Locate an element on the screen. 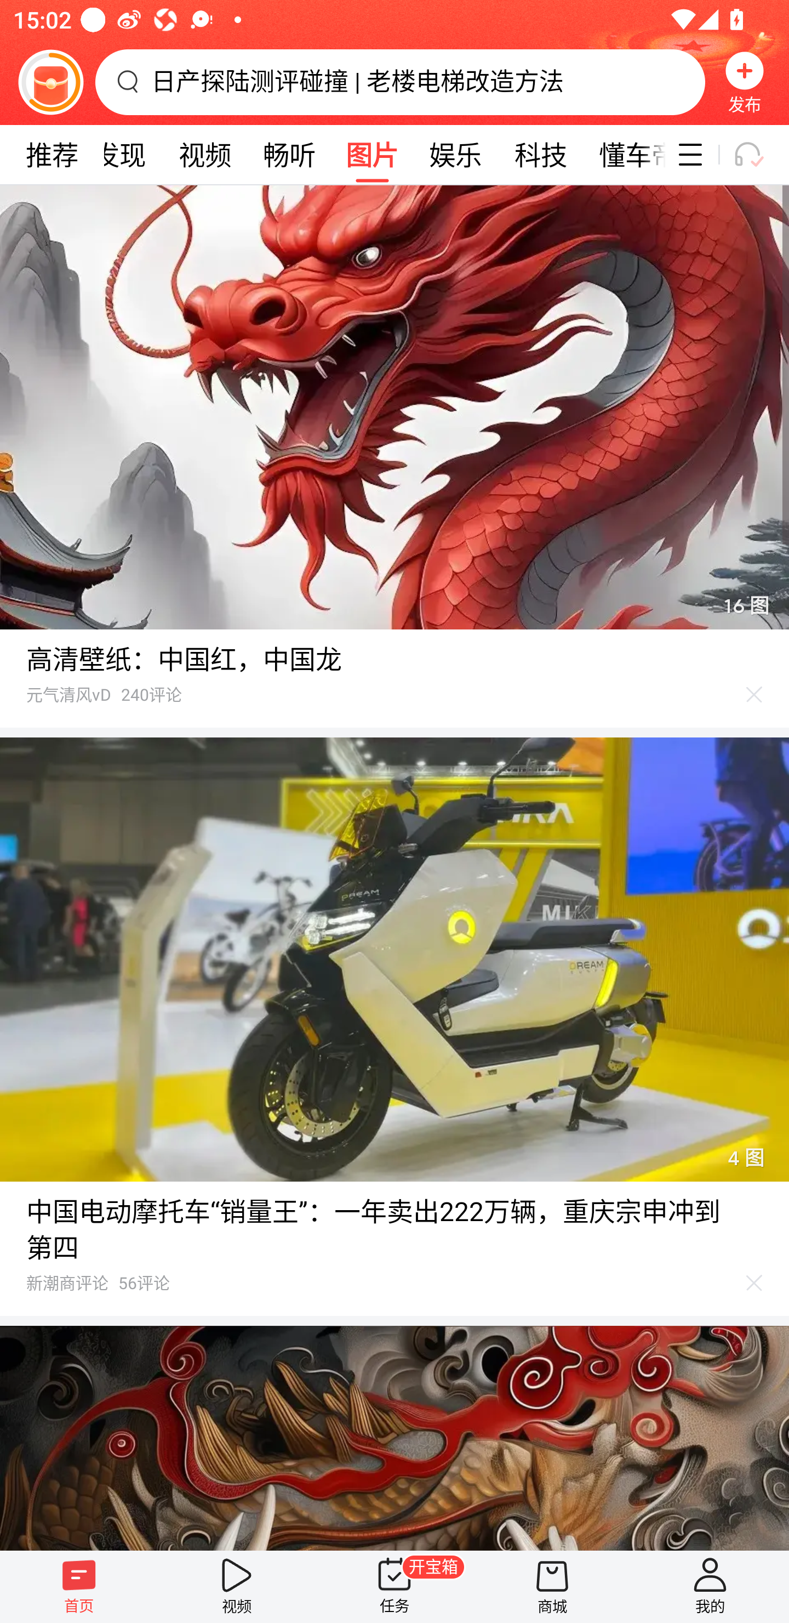  听一听开关 is located at coordinates (757, 155).